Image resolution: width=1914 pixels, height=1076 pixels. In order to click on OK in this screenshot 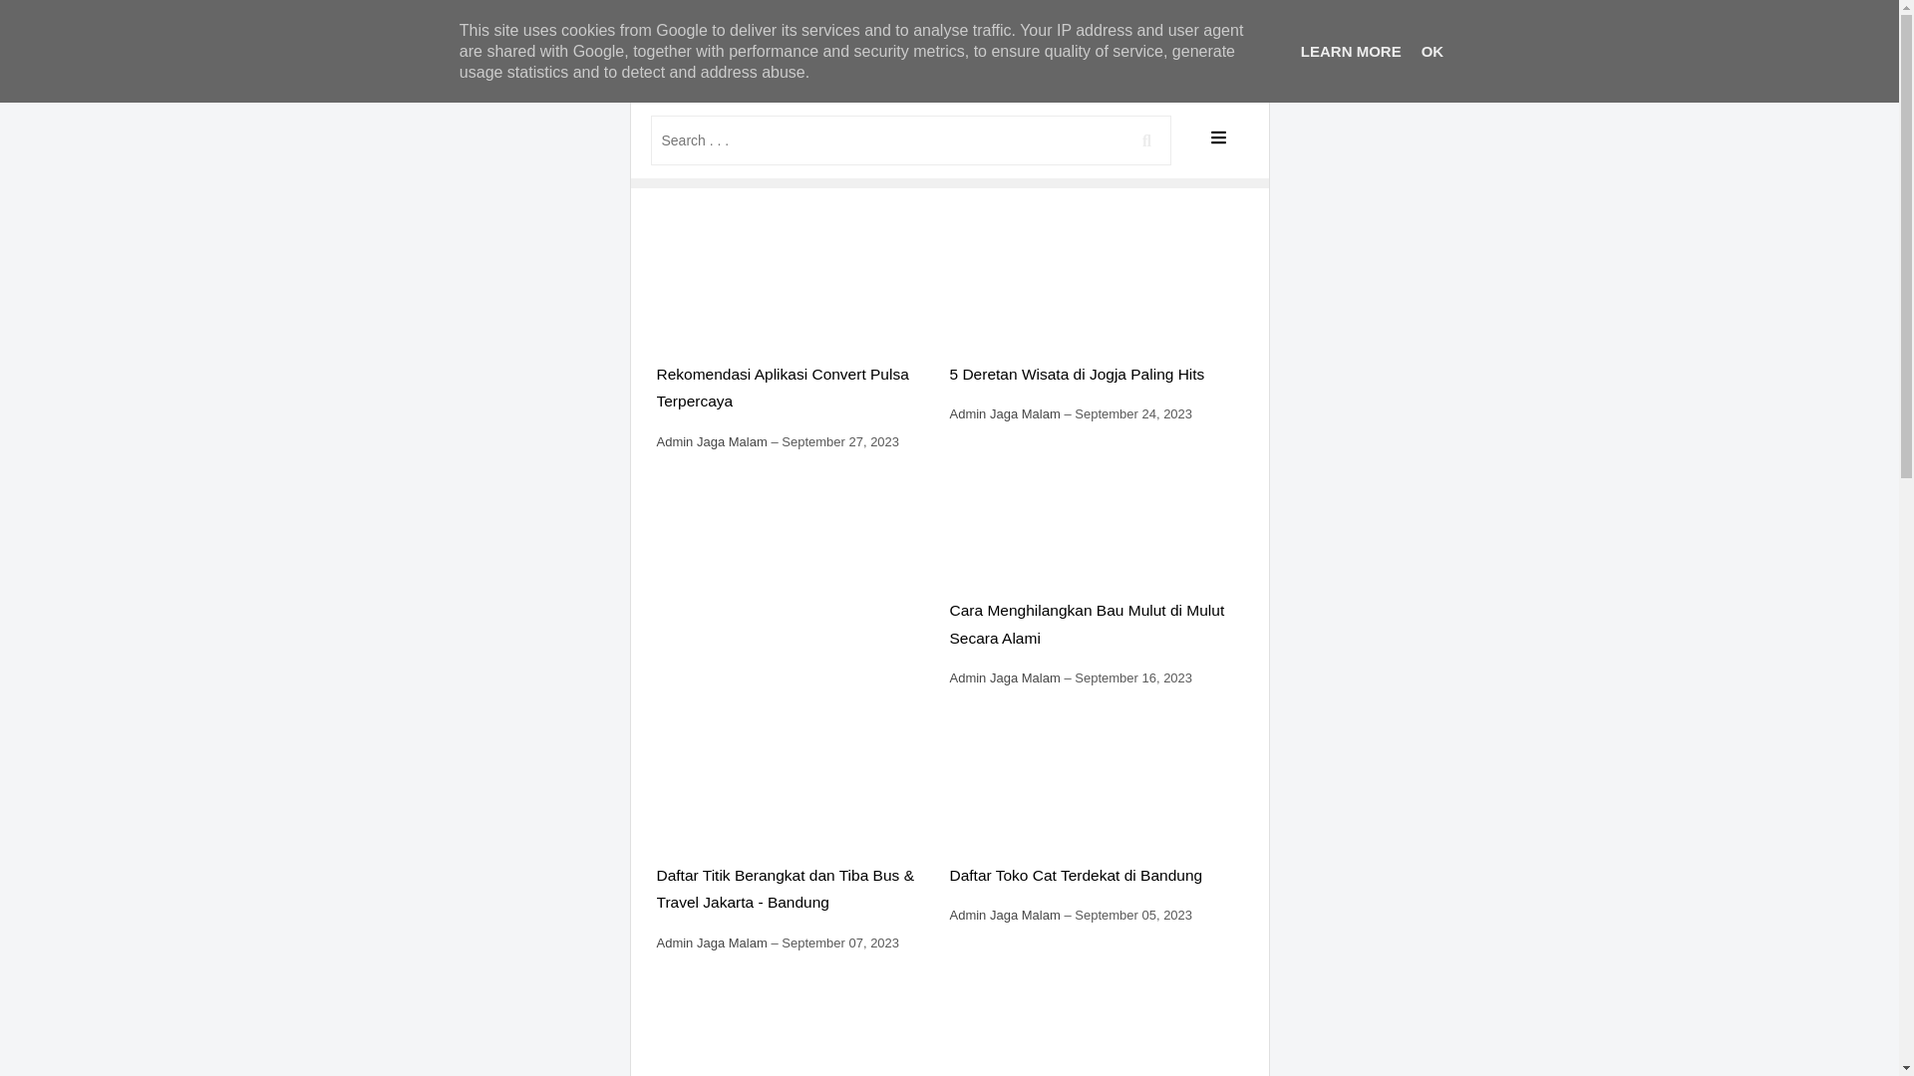, I will do `click(1434, 52)`.